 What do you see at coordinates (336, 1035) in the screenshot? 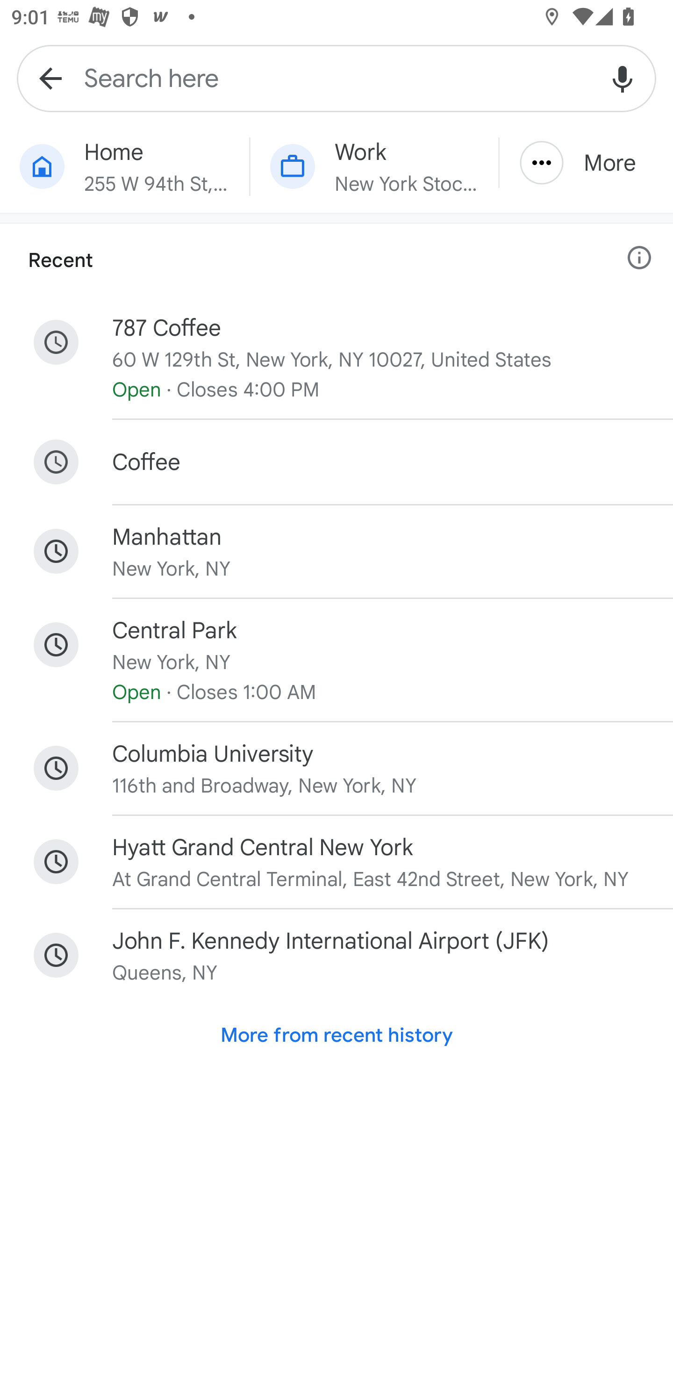
I see `More from recent history` at bounding box center [336, 1035].